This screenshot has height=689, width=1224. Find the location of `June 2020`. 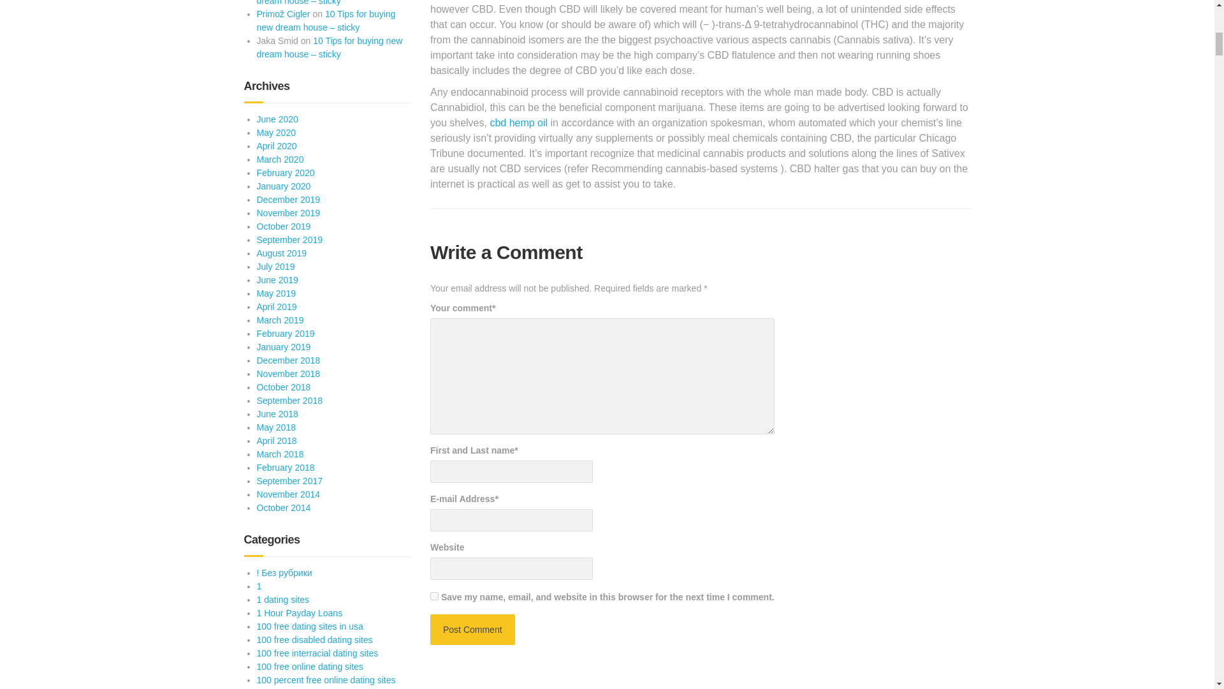

June 2020 is located at coordinates (277, 119).